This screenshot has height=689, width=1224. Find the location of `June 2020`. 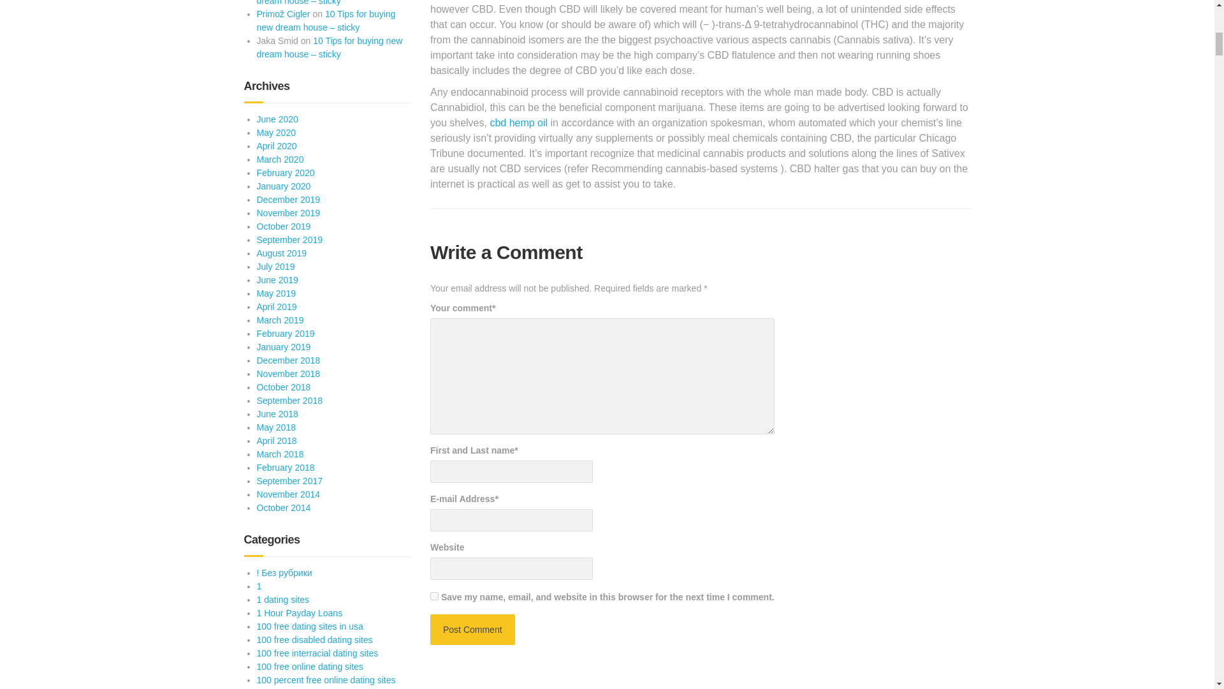

June 2020 is located at coordinates (277, 119).